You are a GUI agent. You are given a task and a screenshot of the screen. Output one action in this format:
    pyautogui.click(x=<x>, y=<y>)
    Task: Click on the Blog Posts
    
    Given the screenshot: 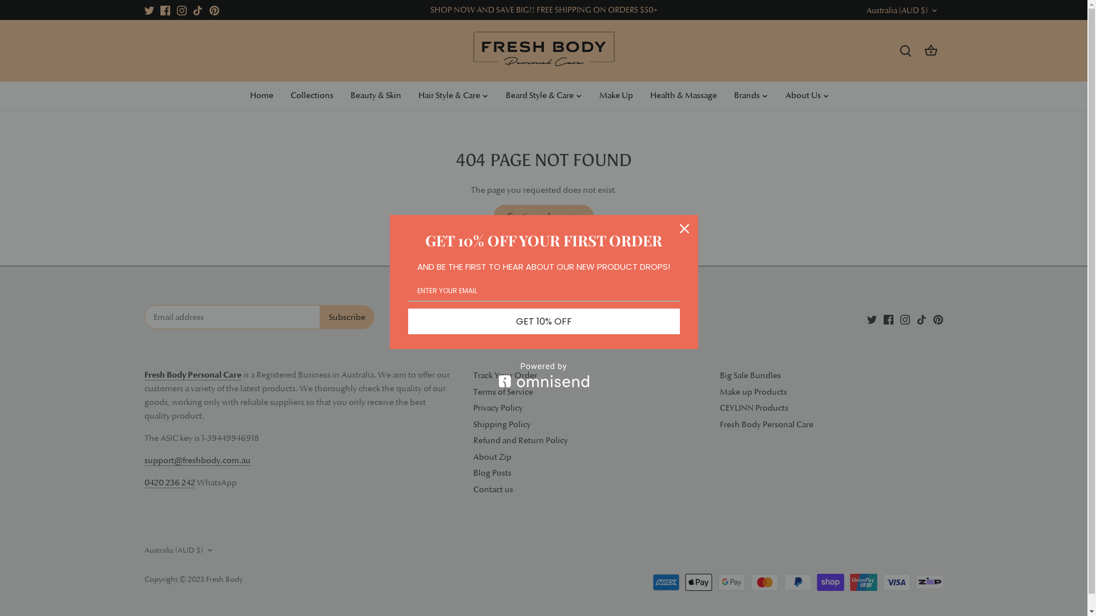 What is the action you would take?
    pyautogui.click(x=492, y=473)
    